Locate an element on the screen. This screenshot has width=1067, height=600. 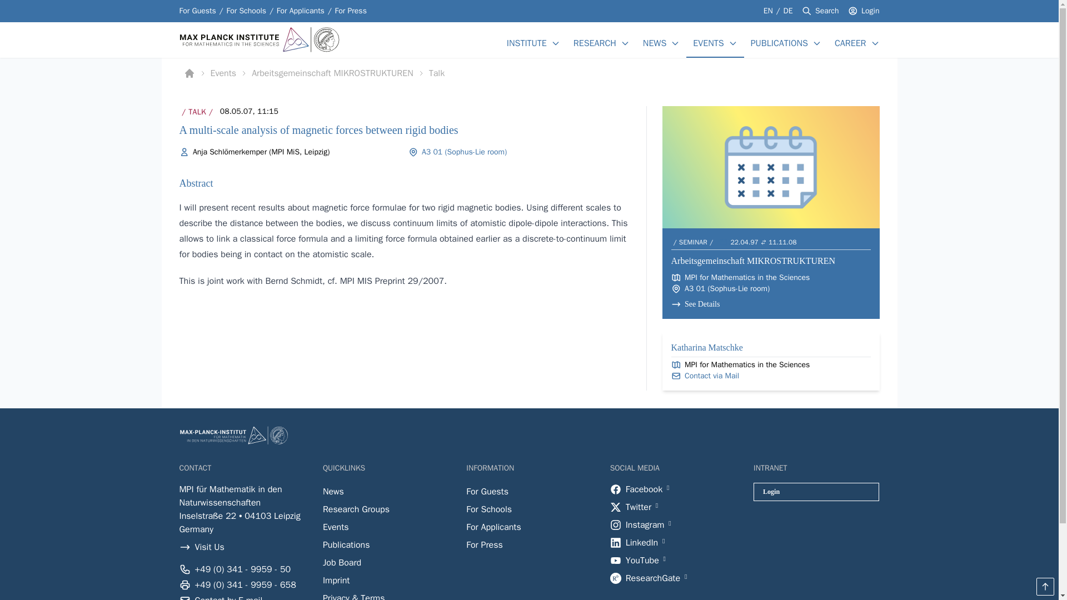
Login is located at coordinates (870, 11).